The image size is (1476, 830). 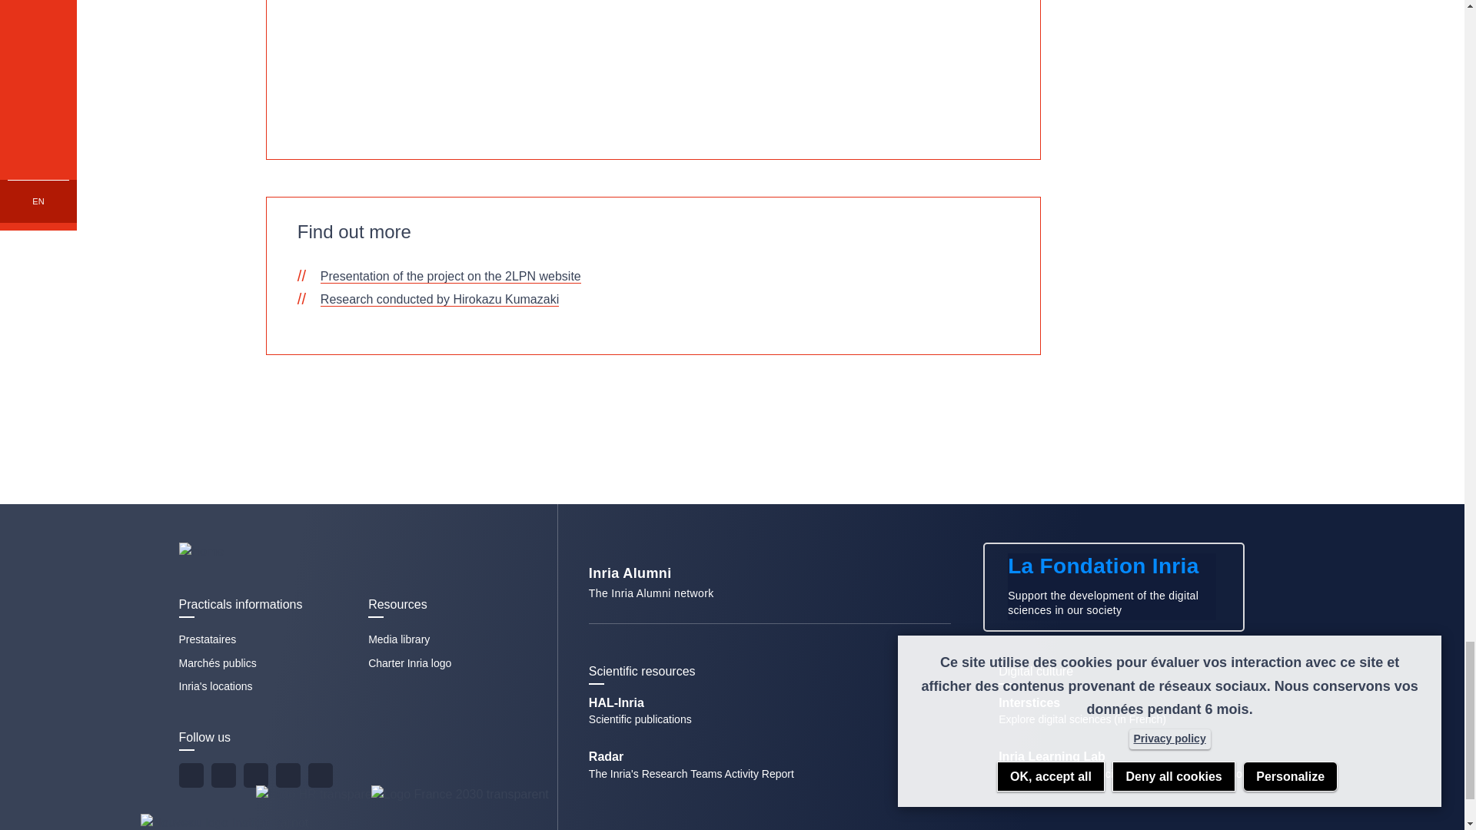 What do you see at coordinates (640, 719) in the screenshot?
I see `Instagram` at bounding box center [640, 719].